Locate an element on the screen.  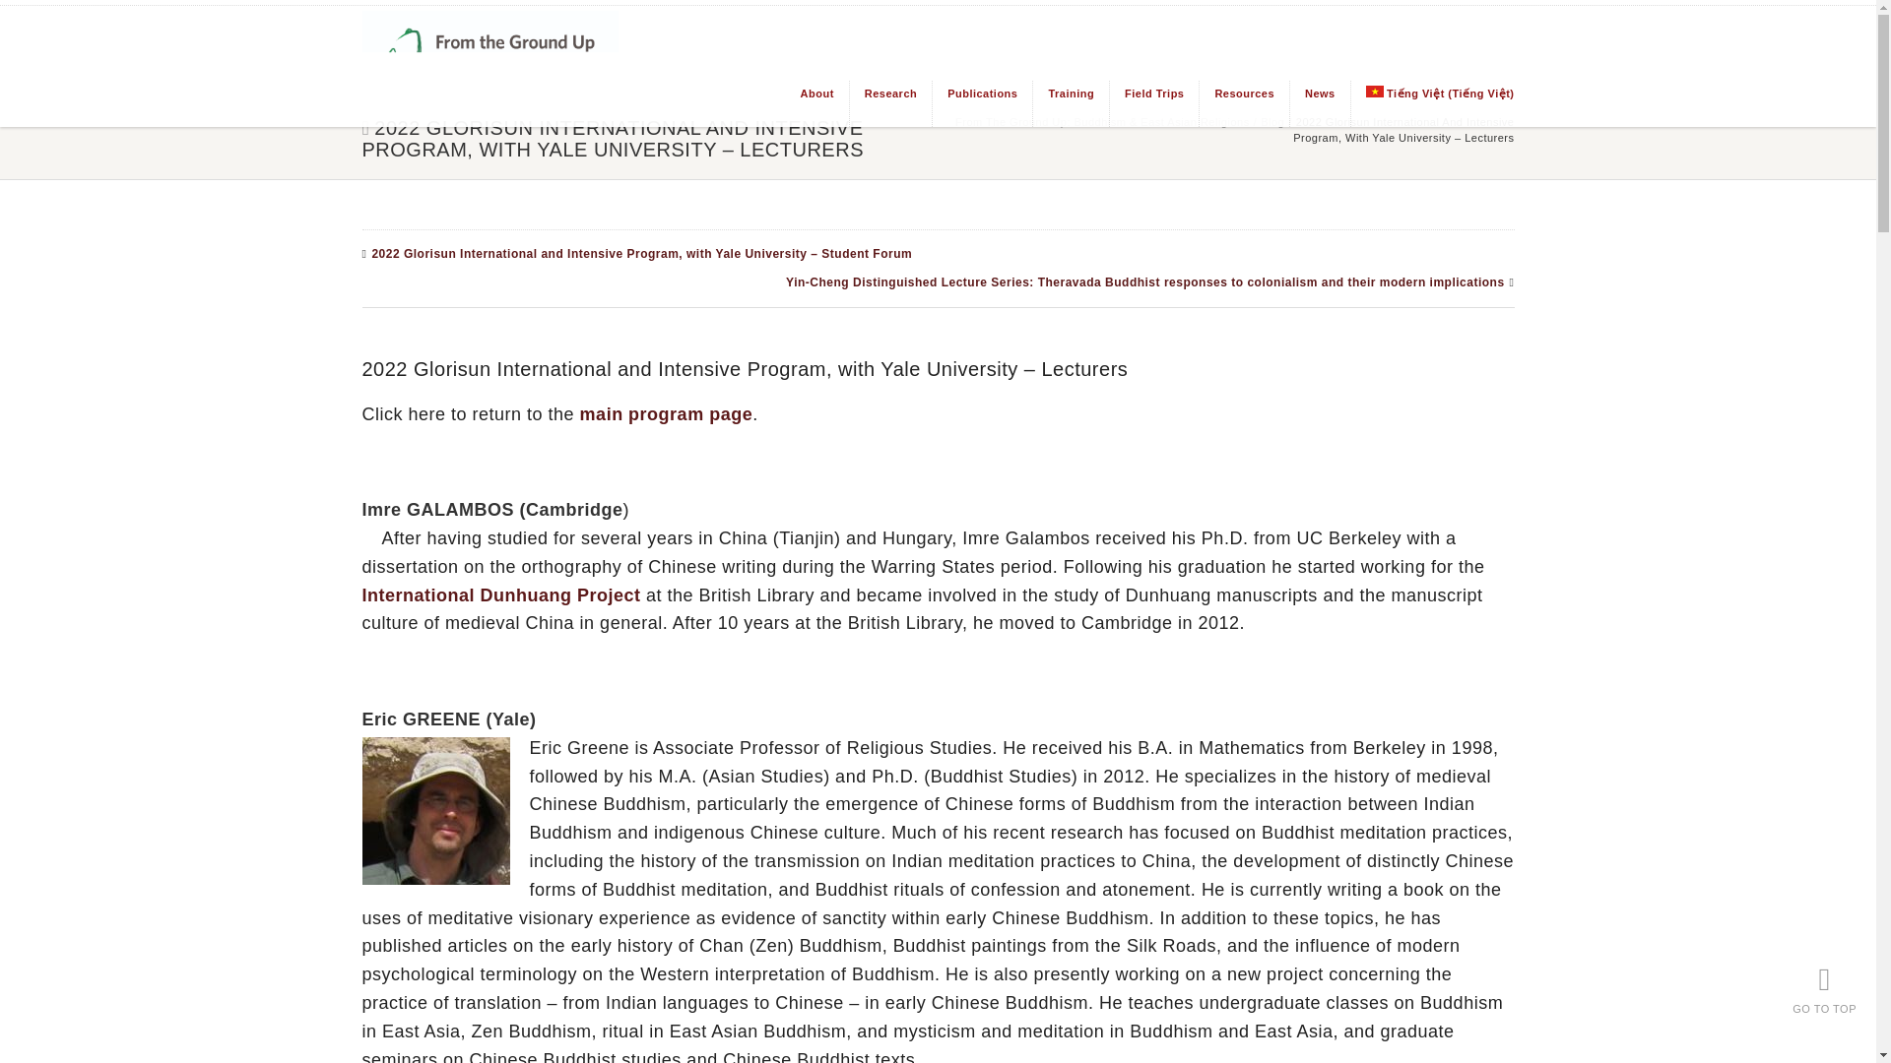
About is located at coordinates (810, 103).